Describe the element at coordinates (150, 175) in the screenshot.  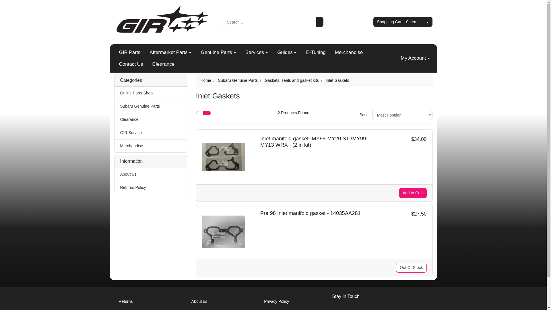
I see `About Us` at that location.